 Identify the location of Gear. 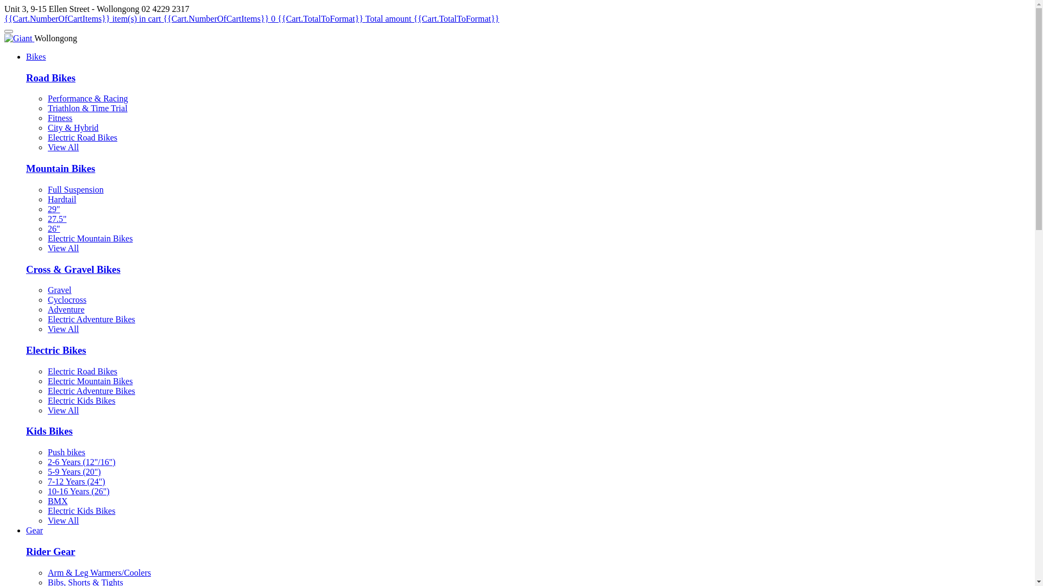
(35, 531).